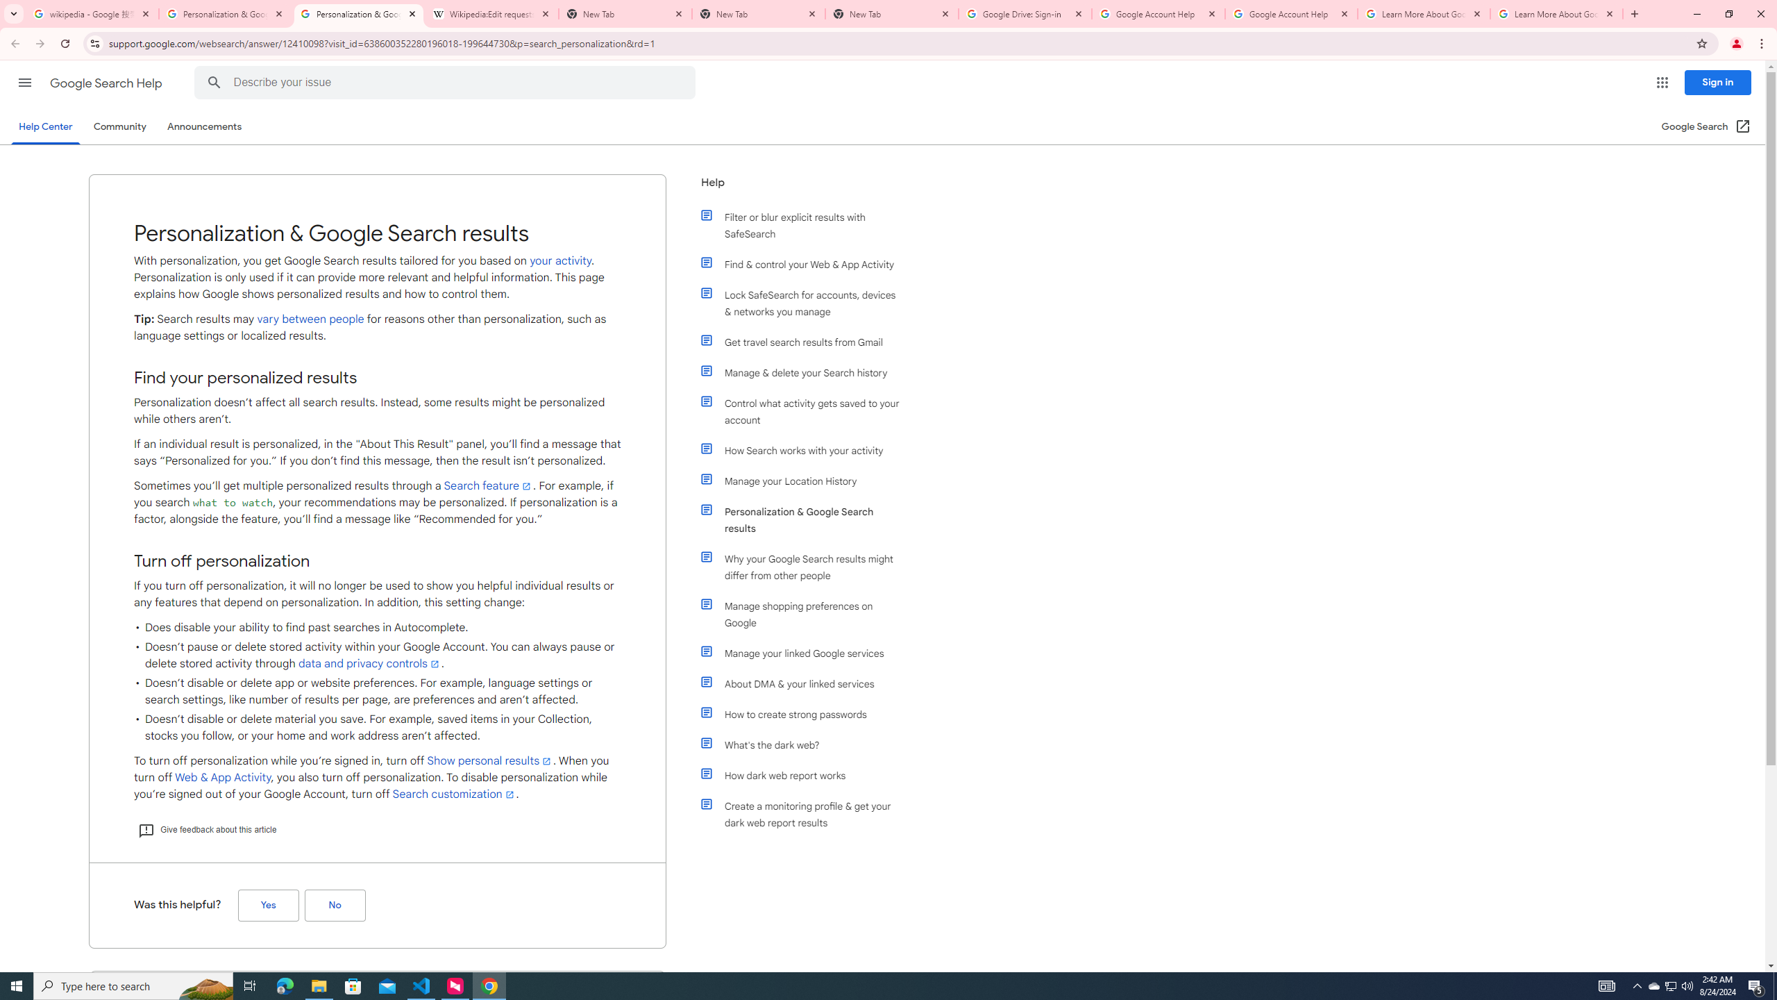  I want to click on Web & App Activity, so click(222, 778).